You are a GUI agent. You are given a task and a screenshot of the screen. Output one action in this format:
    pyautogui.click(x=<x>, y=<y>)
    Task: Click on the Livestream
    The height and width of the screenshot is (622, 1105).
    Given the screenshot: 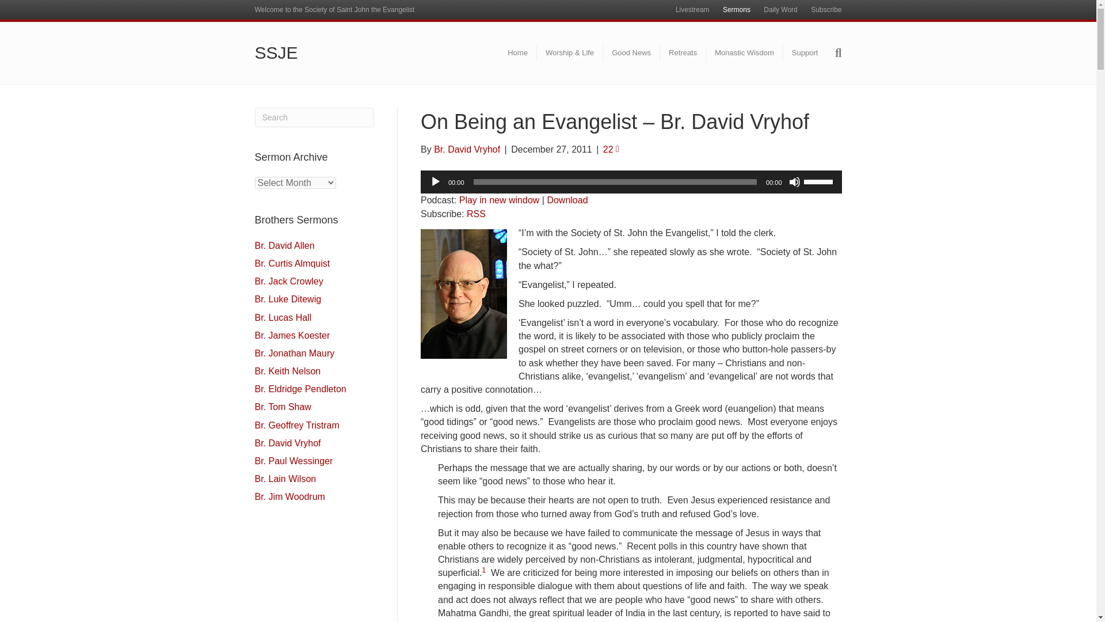 What is the action you would take?
    pyautogui.click(x=692, y=10)
    